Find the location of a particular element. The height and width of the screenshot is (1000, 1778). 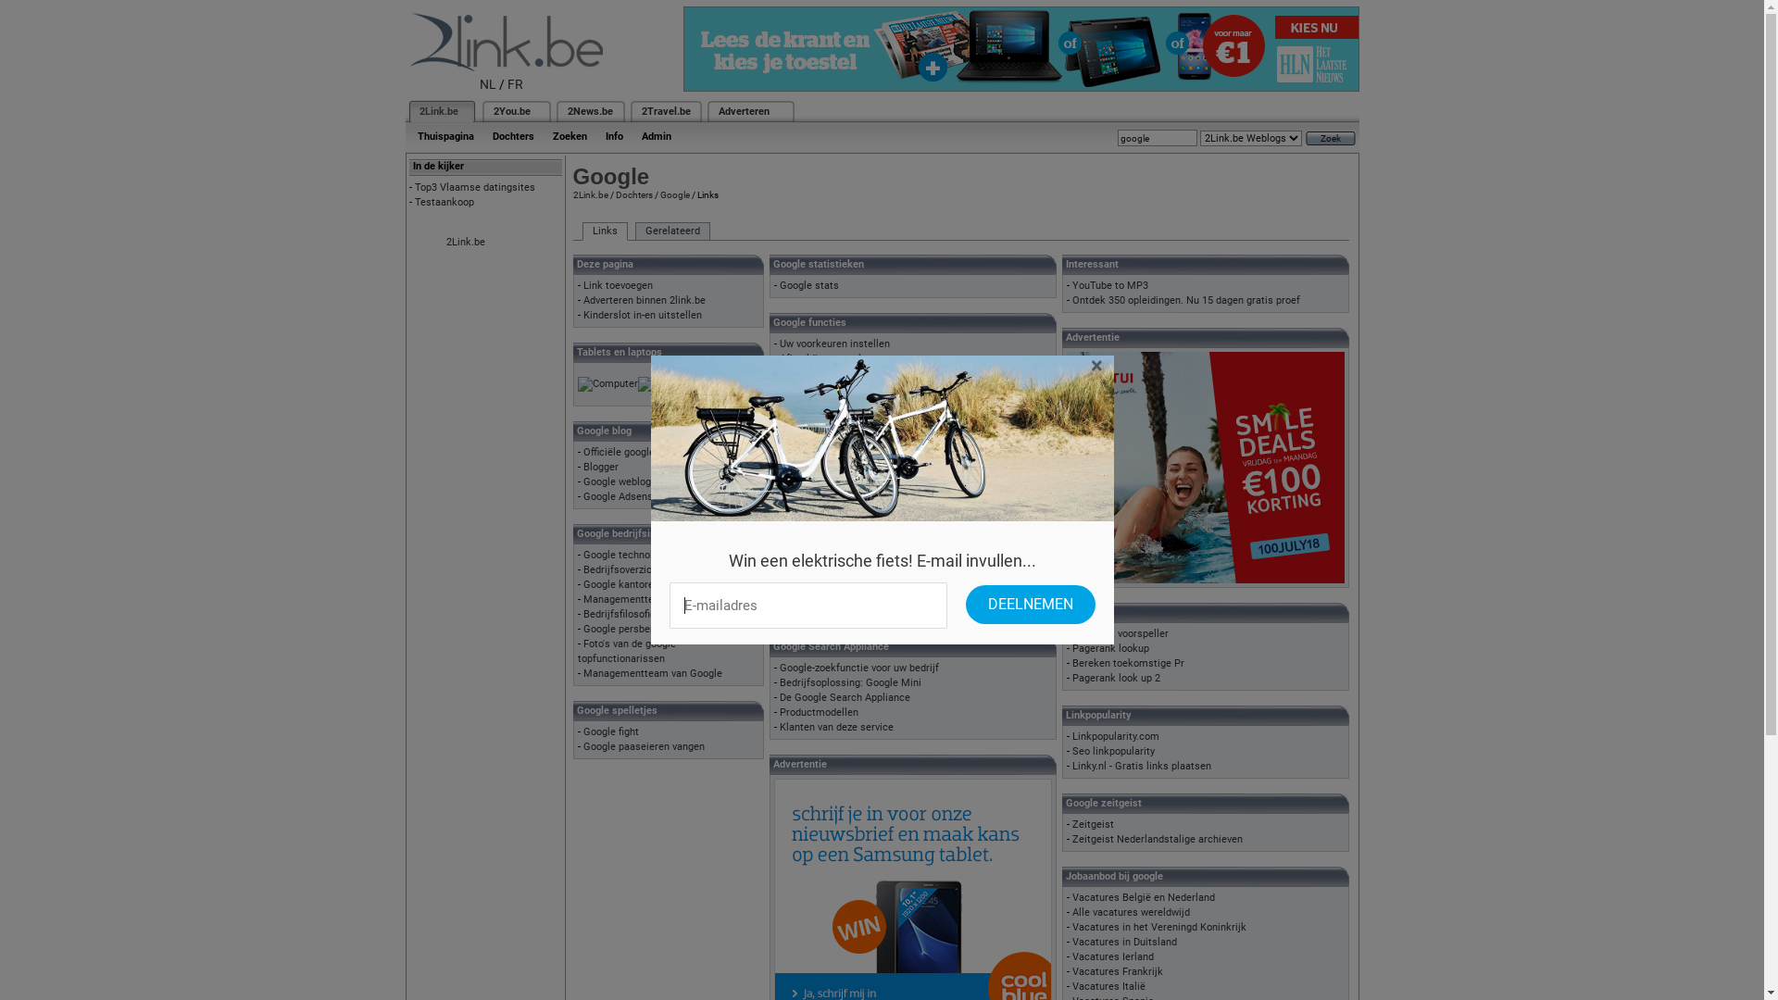

pagerank voorspeller is located at coordinates (1121, 633).